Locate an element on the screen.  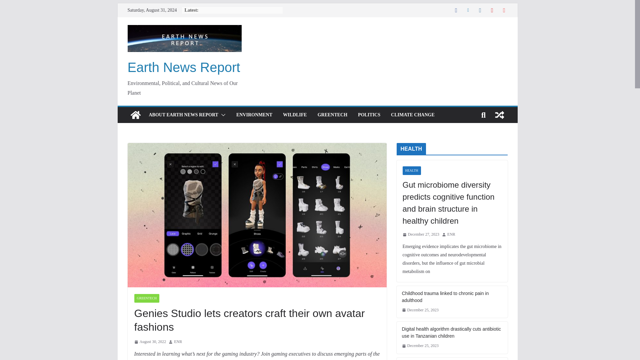
POLITICS is located at coordinates (369, 115).